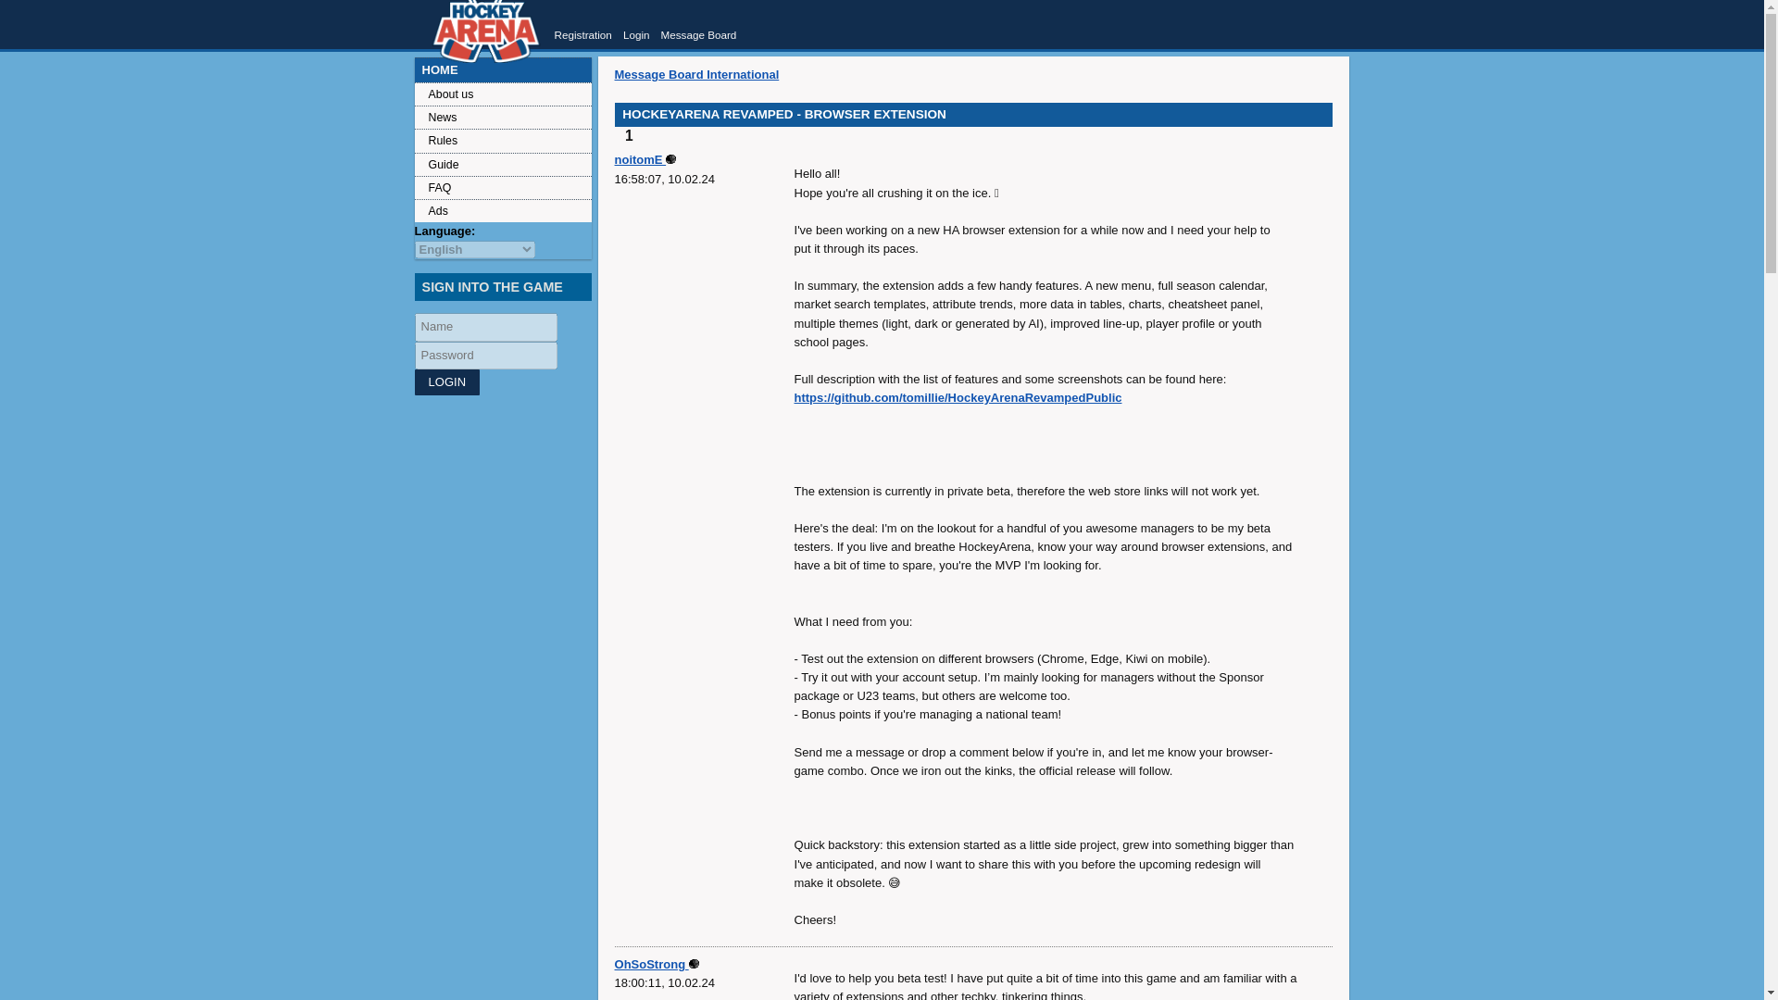  What do you see at coordinates (503, 209) in the screenshot?
I see `Ads` at bounding box center [503, 209].